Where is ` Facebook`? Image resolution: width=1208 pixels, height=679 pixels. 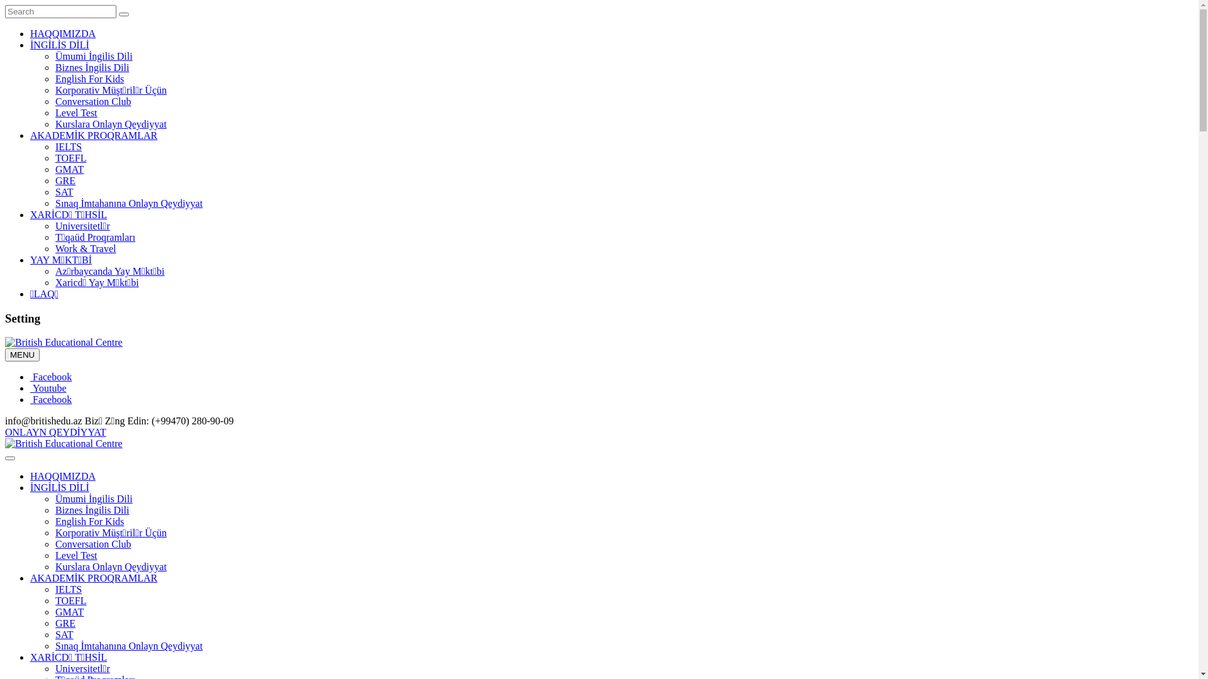  Facebook is located at coordinates (51, 377).